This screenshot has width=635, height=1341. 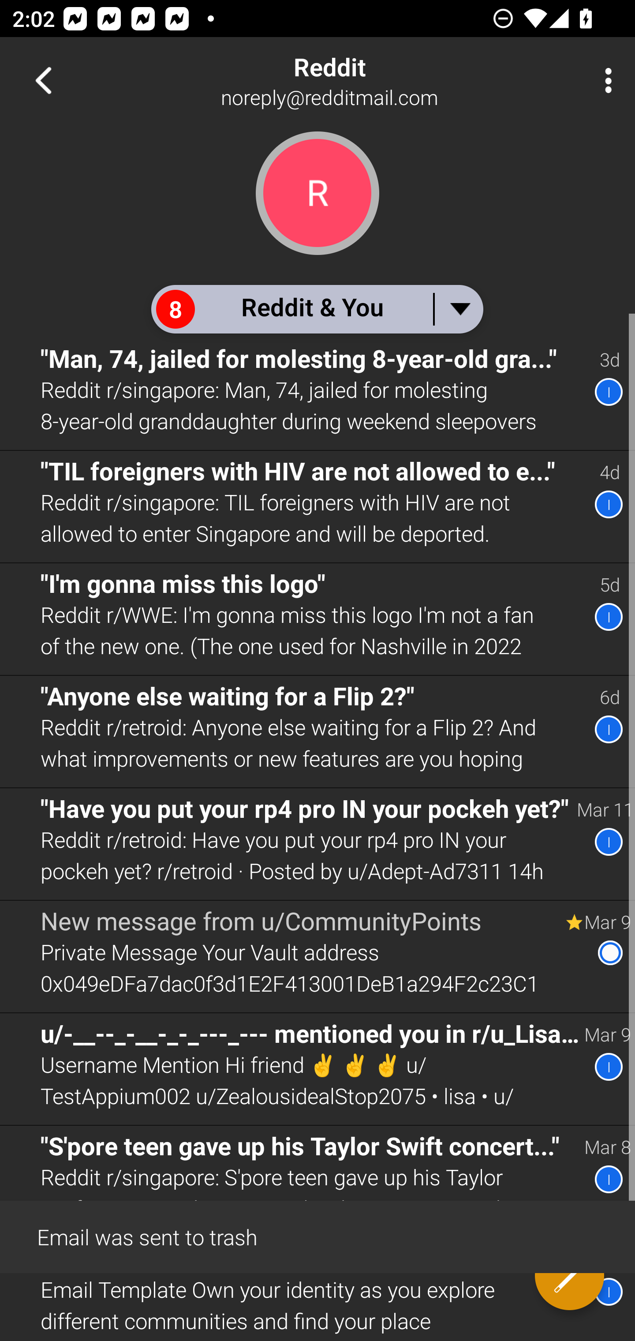 I want to click on Navigate up, so click(x=43, y=80).